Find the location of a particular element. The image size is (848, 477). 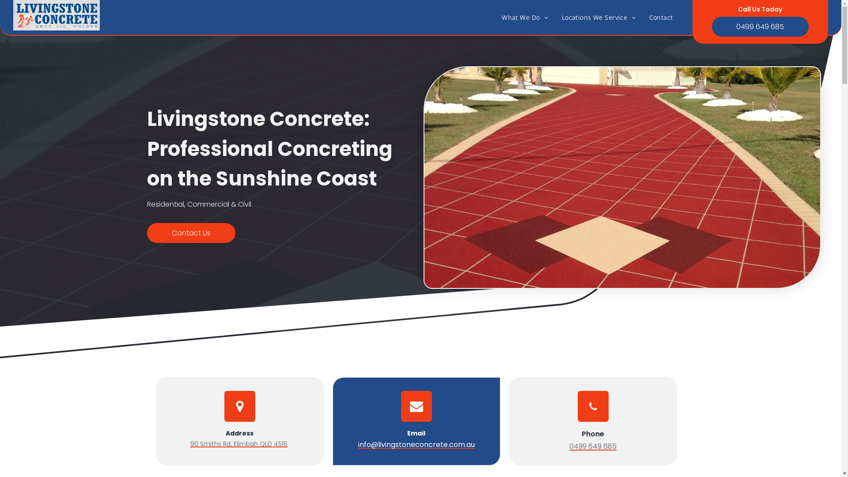

info@livingstoneconcrete.com.au is located at coordinates (416, 444).